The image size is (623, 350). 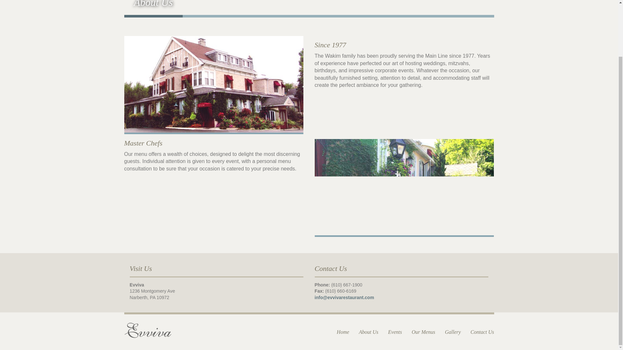 I want to click on Gallery, so click(x=453, y=332).